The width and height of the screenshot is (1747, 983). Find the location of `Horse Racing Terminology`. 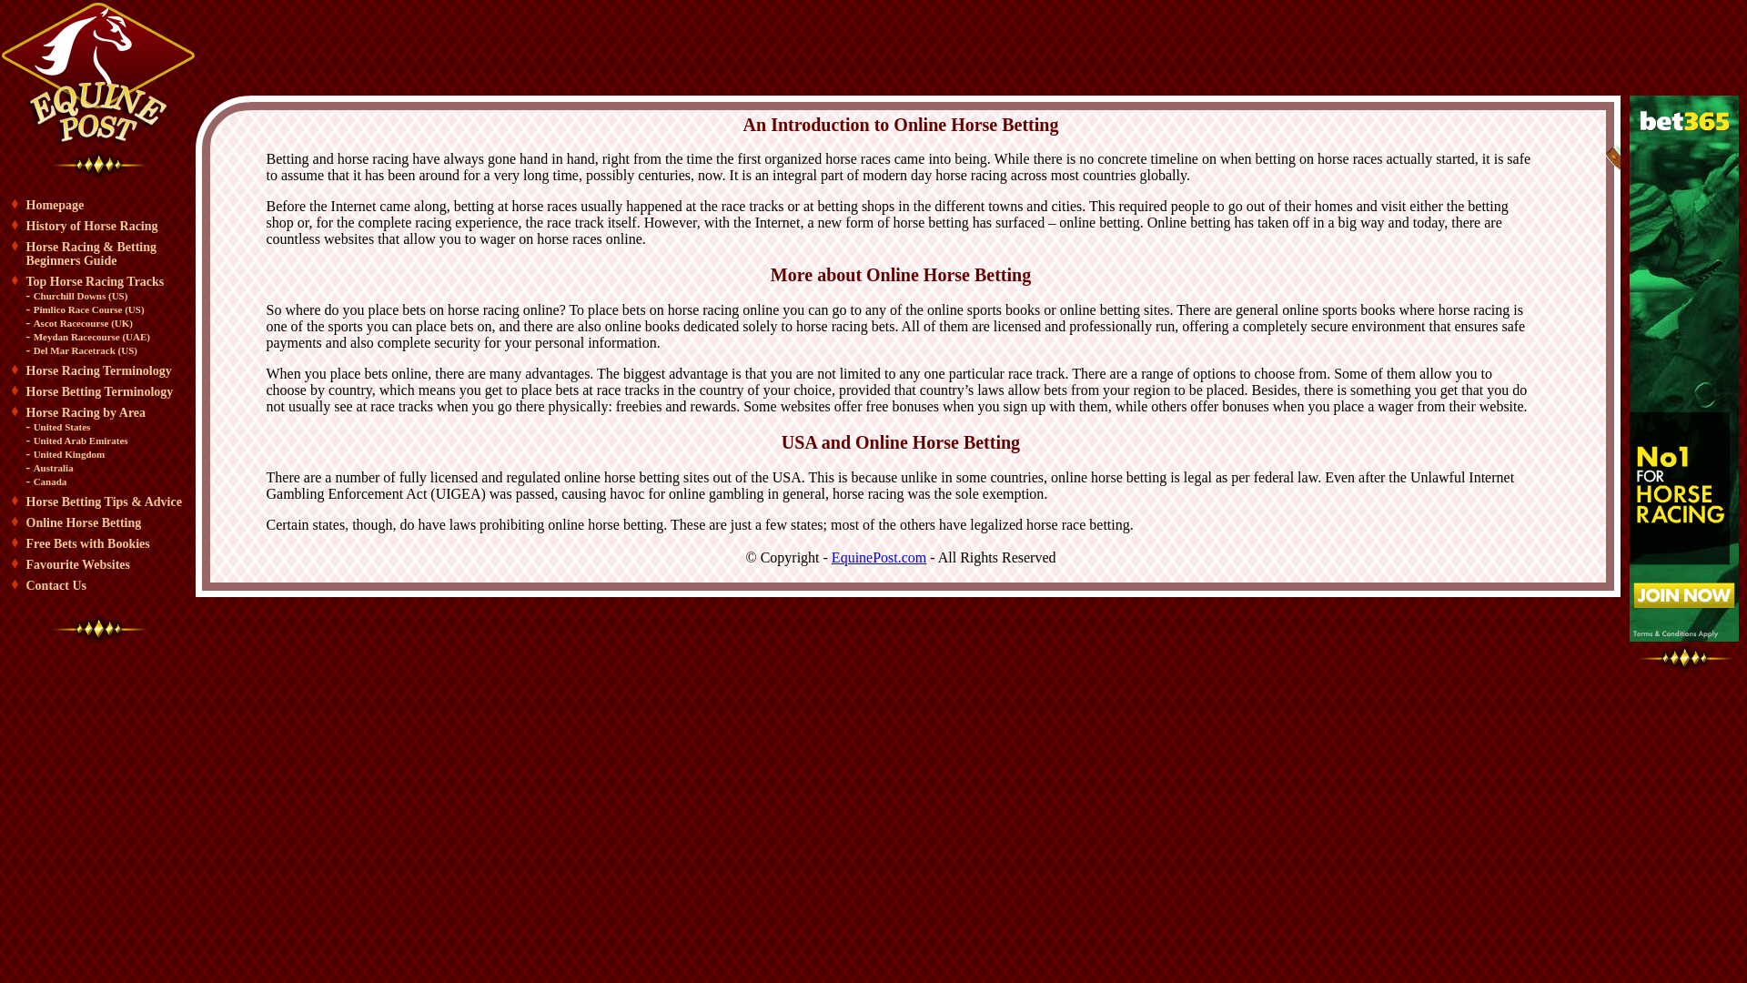

Horse Racing Terminology is located at coordinates (98, 370).